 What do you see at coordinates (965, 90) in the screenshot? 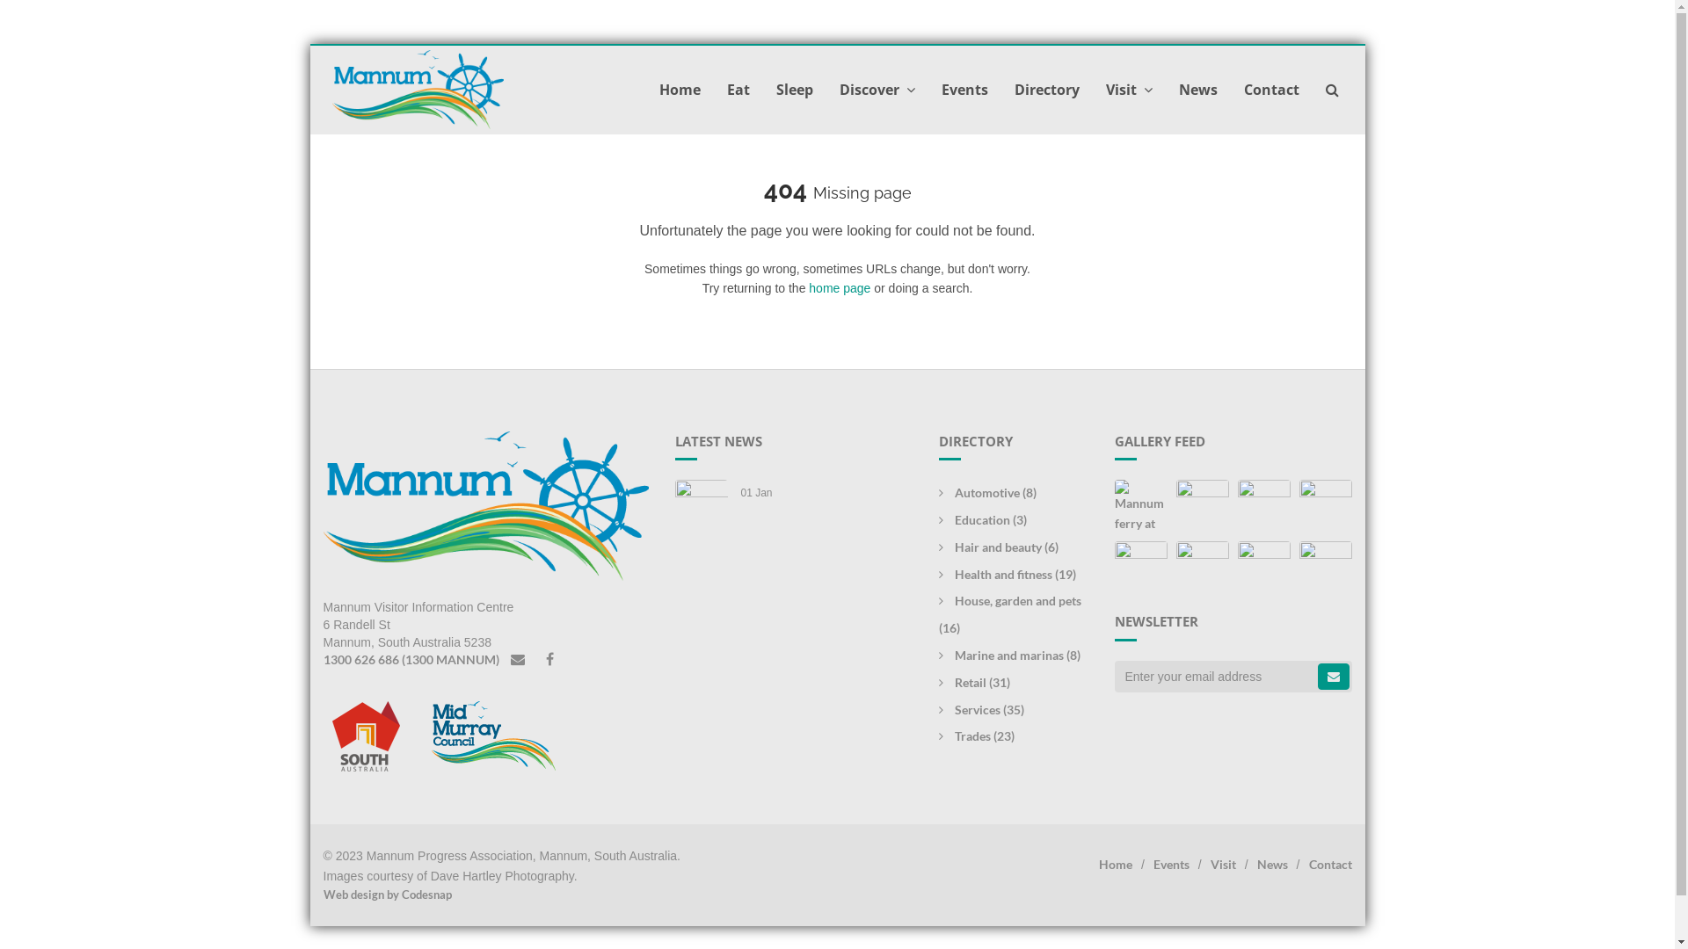
I see `Events` at bounding box center [965, 90].